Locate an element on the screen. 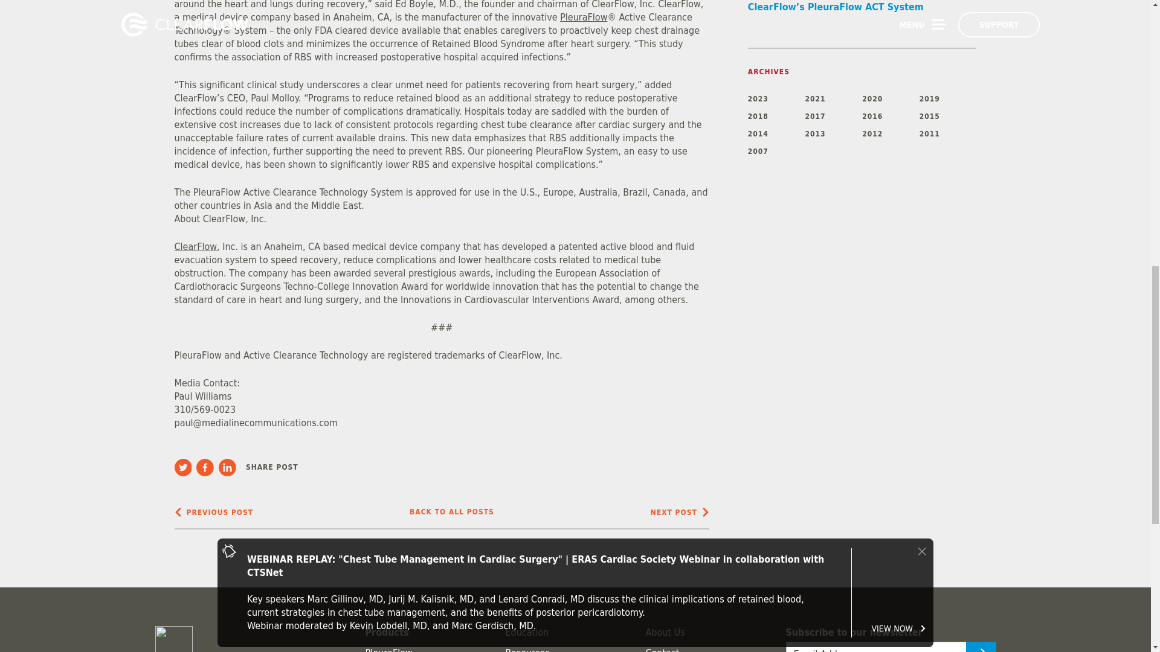 The image size is (1160, 652). 2023 is located at coordinates (776, 99).